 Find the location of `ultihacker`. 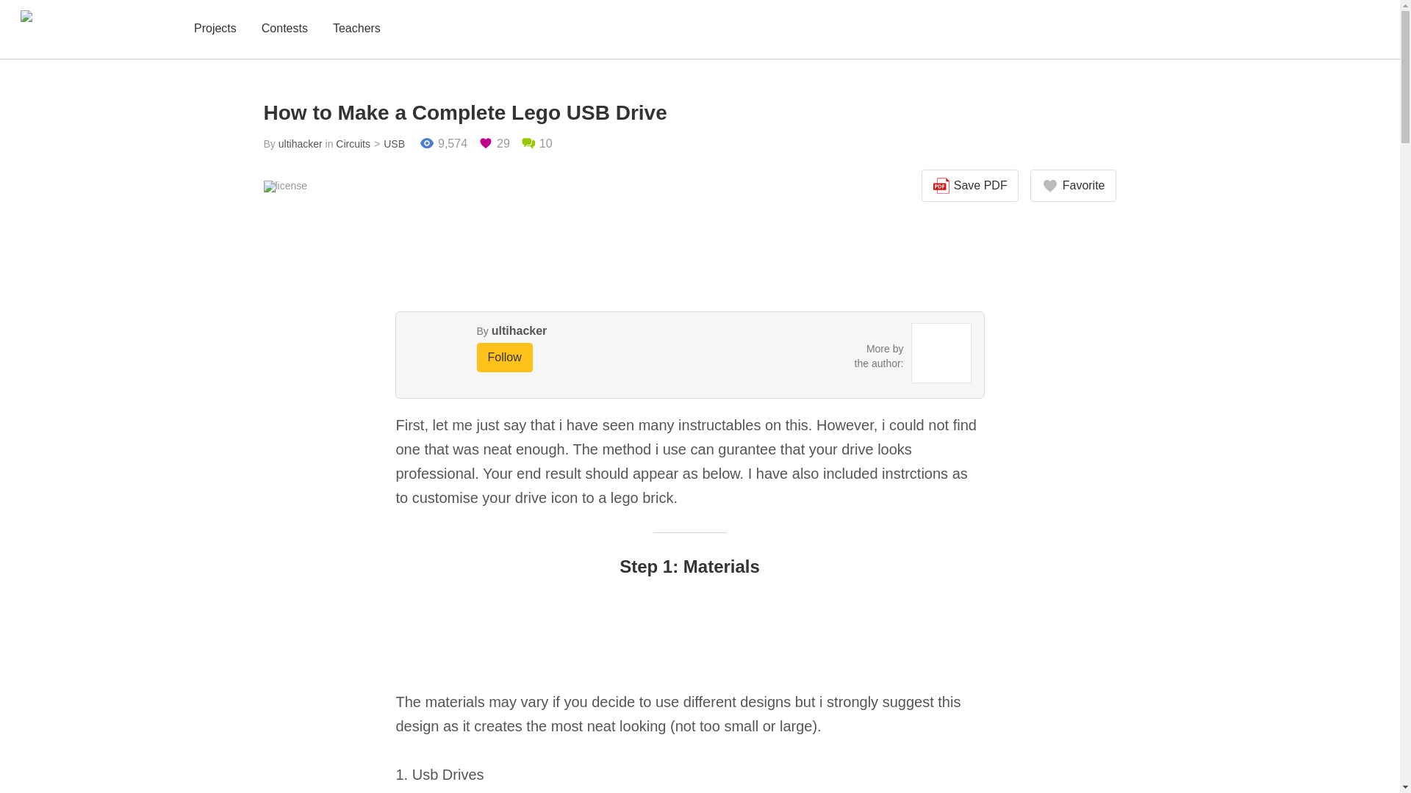

ultihacker is located at coordinates (519, 330).